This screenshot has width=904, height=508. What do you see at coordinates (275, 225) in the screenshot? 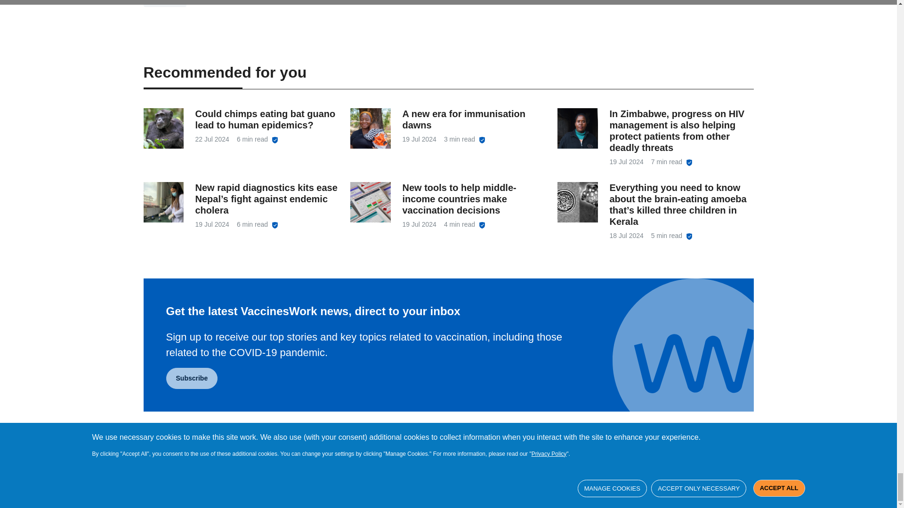
I see `verified` at bounding box center [275, 225].